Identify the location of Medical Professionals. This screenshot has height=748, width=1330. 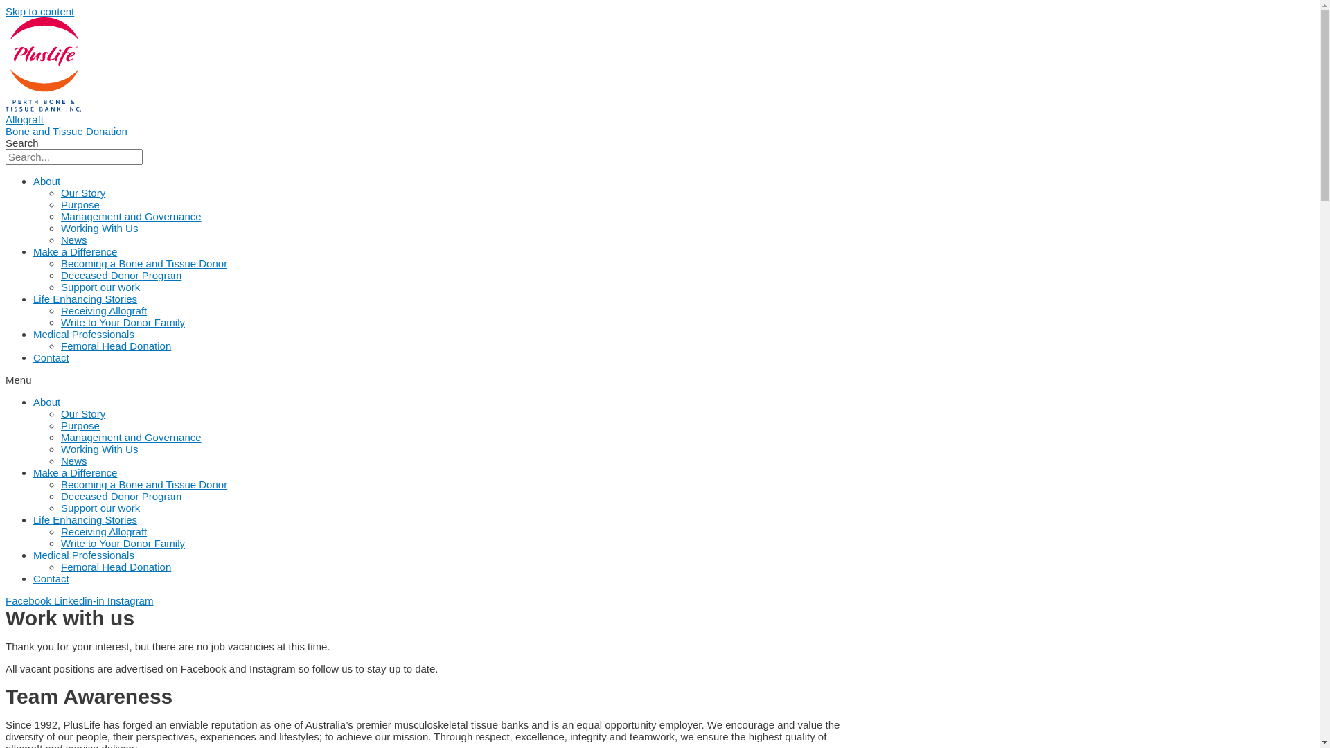
(84, 334).